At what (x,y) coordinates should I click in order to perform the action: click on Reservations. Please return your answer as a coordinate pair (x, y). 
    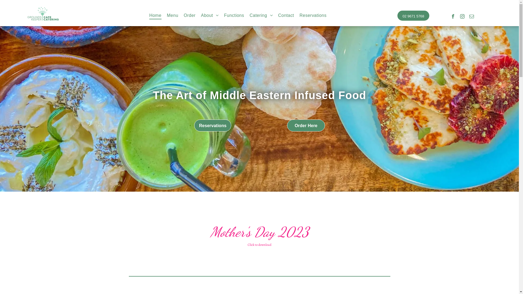
    Looking at the image, I should click on (213, 125).